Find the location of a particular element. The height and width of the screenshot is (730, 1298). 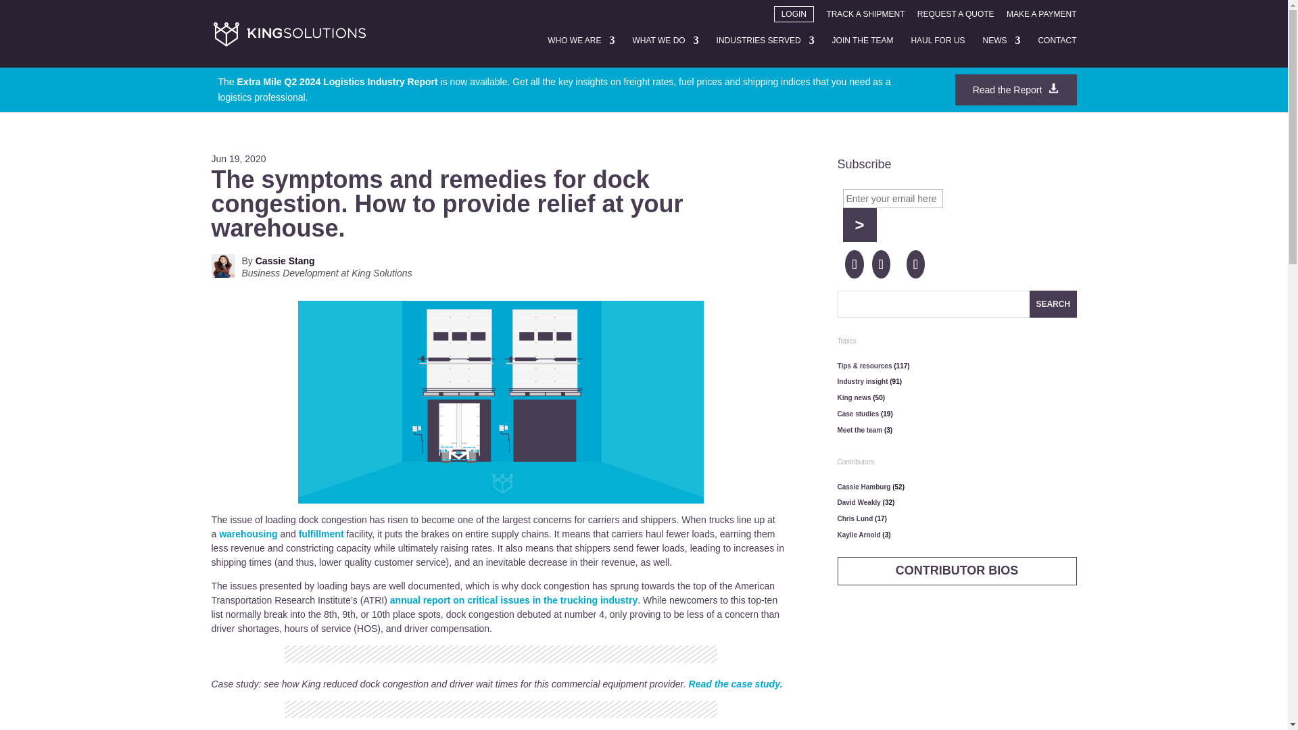

WHAT WE DO is located at coordinates (665, 51).